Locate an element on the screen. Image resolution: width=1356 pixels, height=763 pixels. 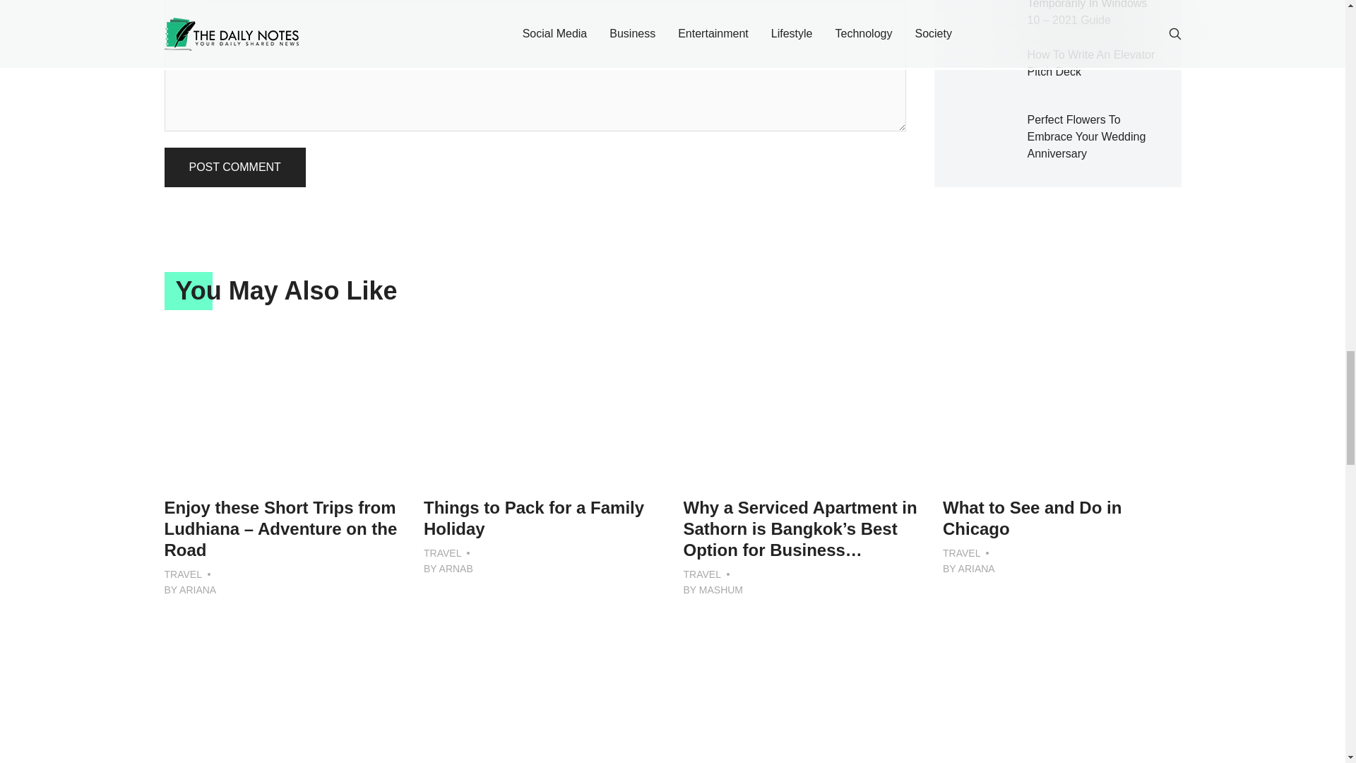
Travel is located at coordinates (442, 552).